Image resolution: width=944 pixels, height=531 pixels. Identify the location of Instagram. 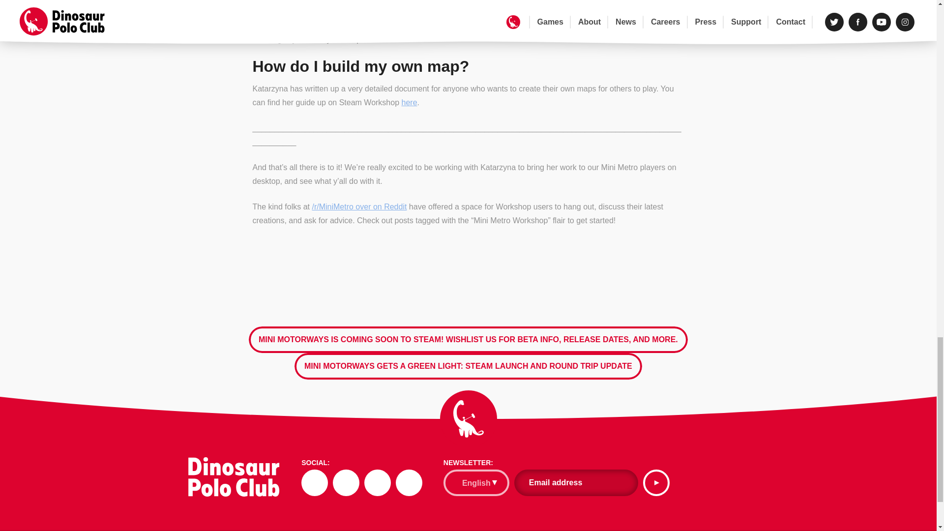
(409, 482).